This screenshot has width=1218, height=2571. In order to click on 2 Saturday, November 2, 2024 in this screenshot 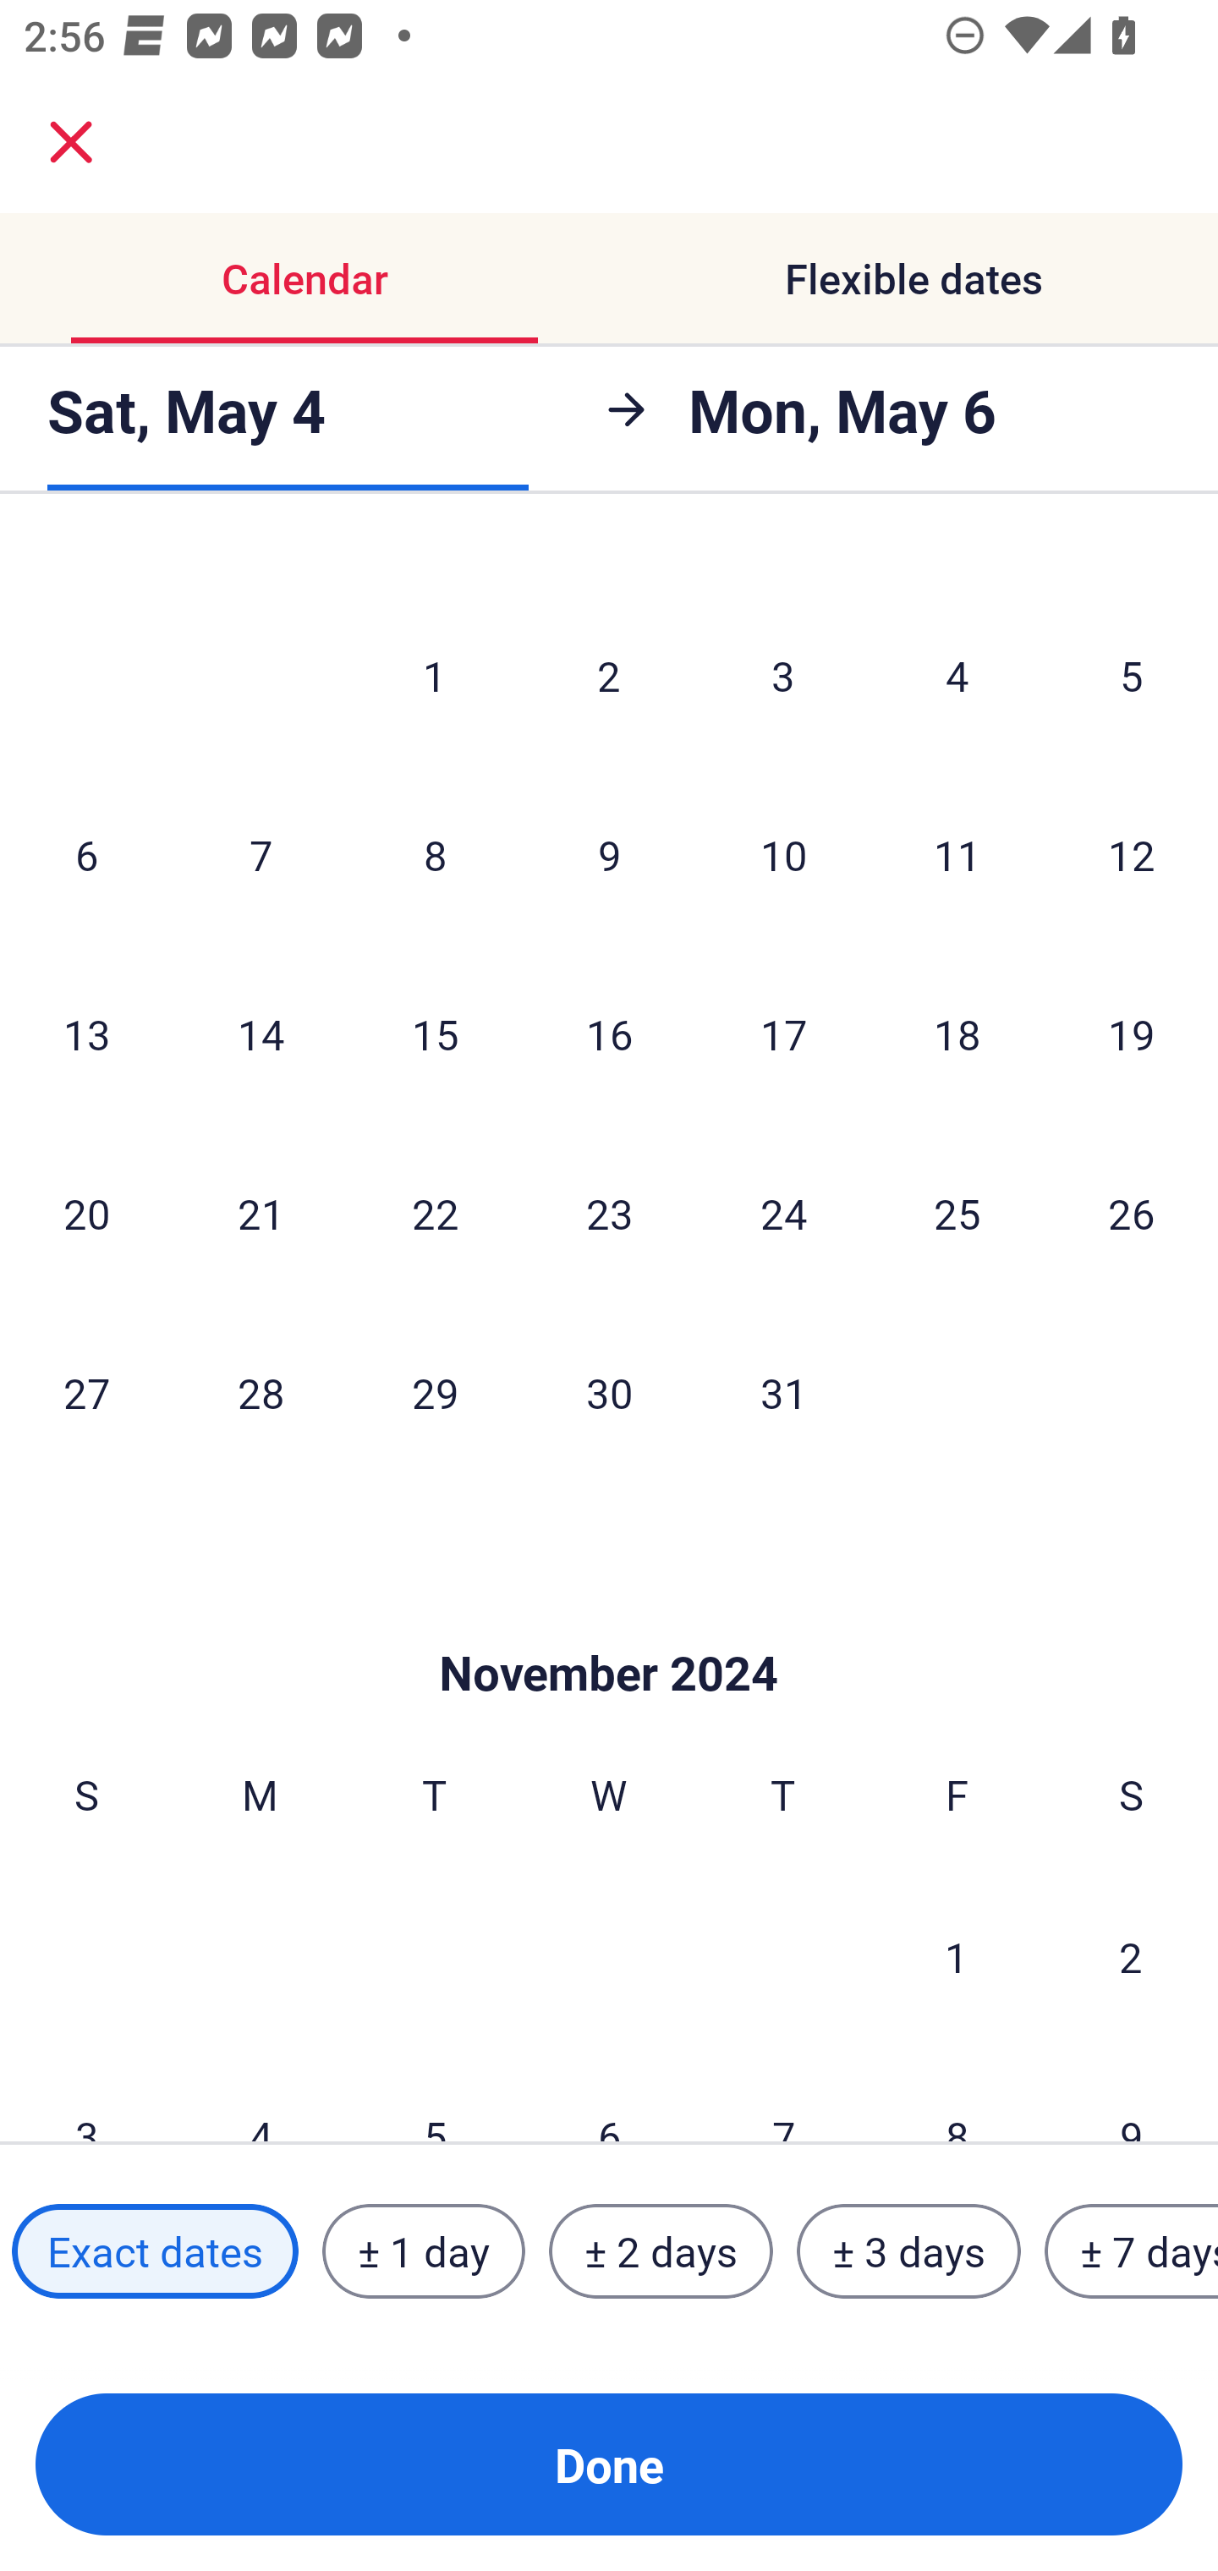, I will do `click(1131, 1956)`.